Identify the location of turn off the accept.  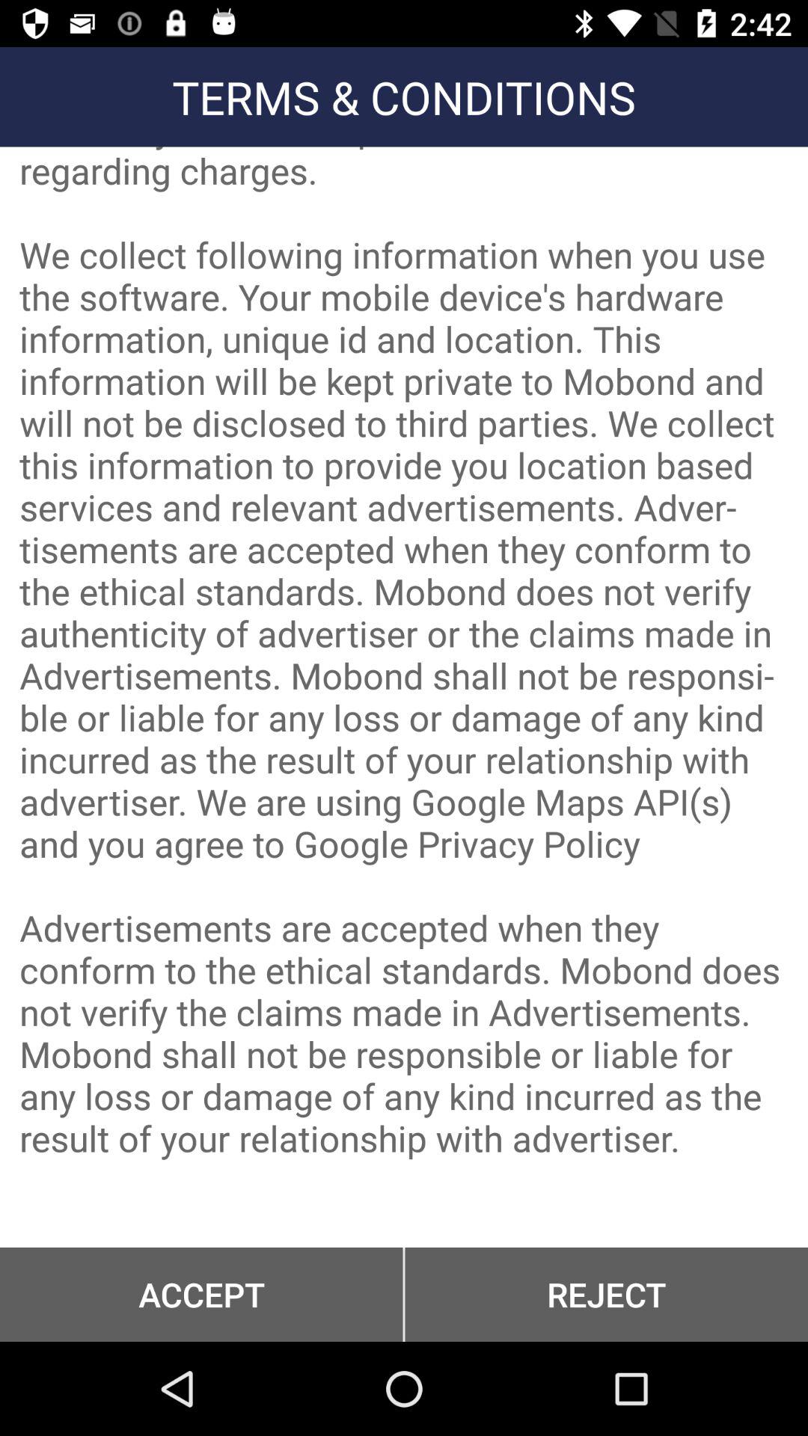
(201, 1294).